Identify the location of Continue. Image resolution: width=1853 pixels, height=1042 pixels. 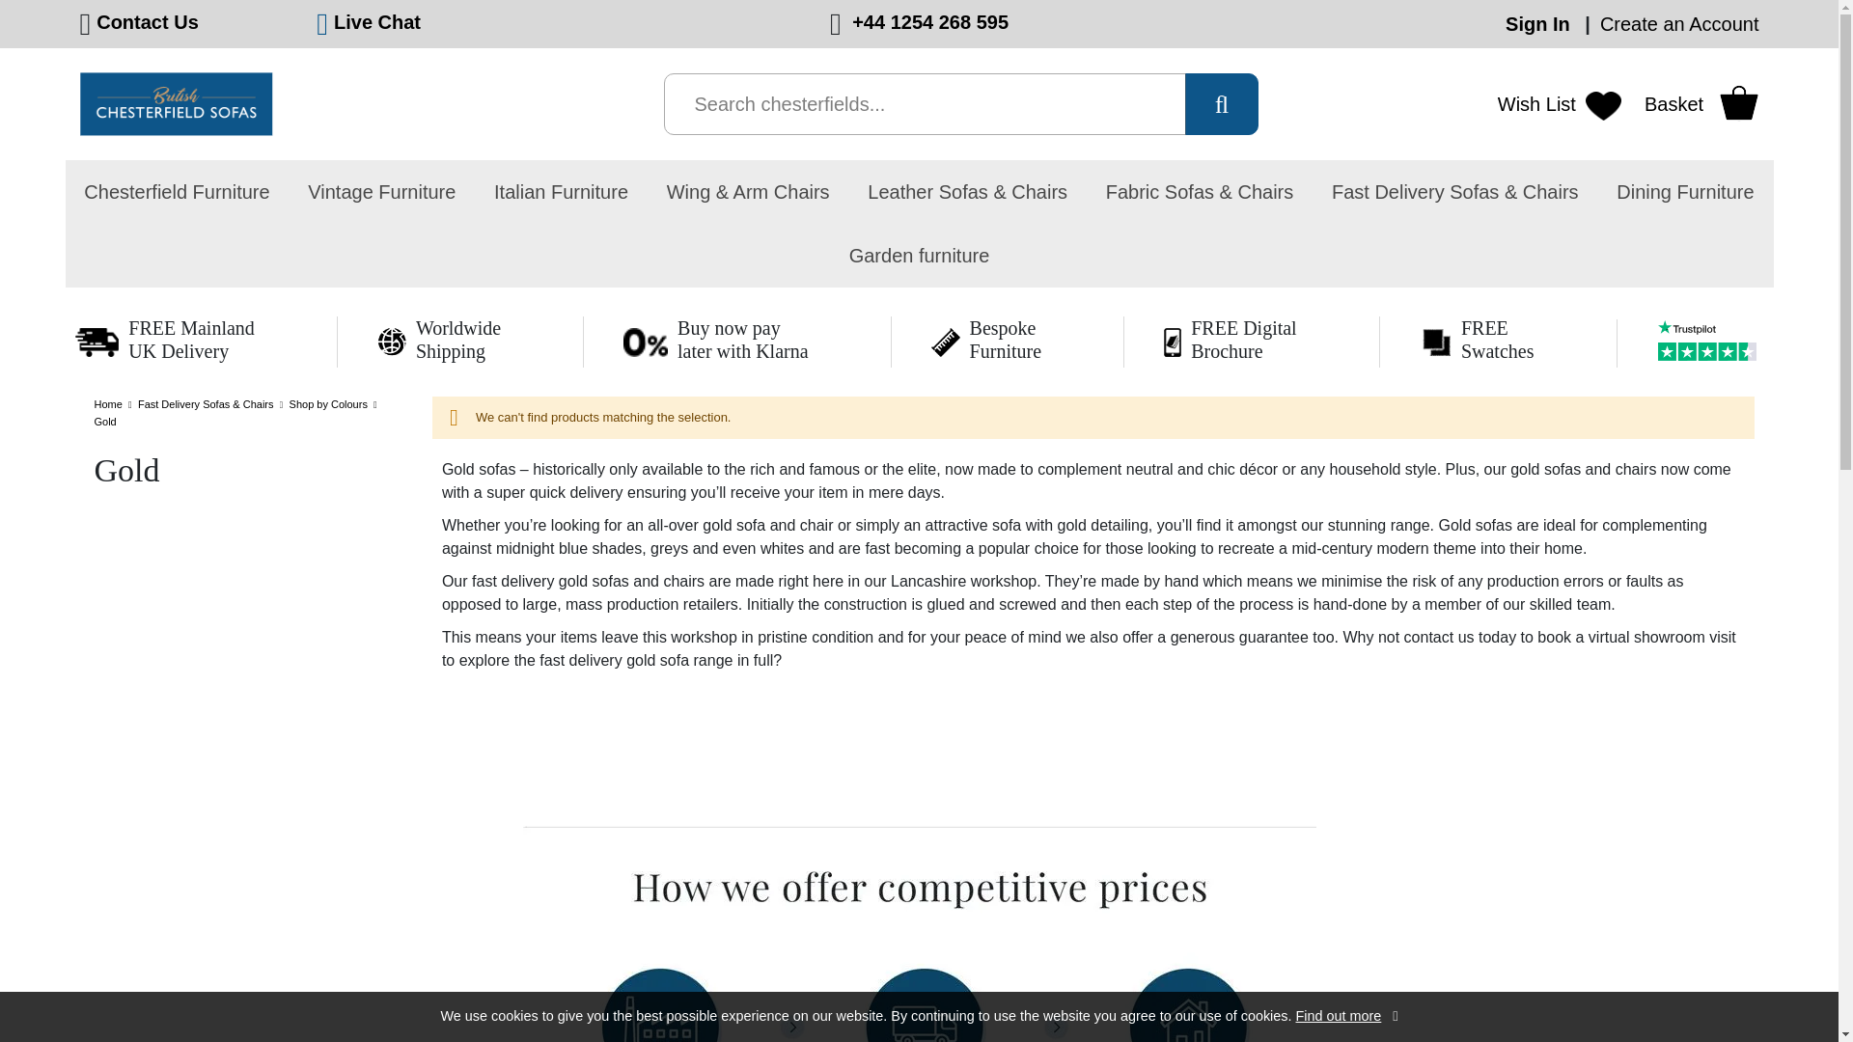
(1395, 1017).